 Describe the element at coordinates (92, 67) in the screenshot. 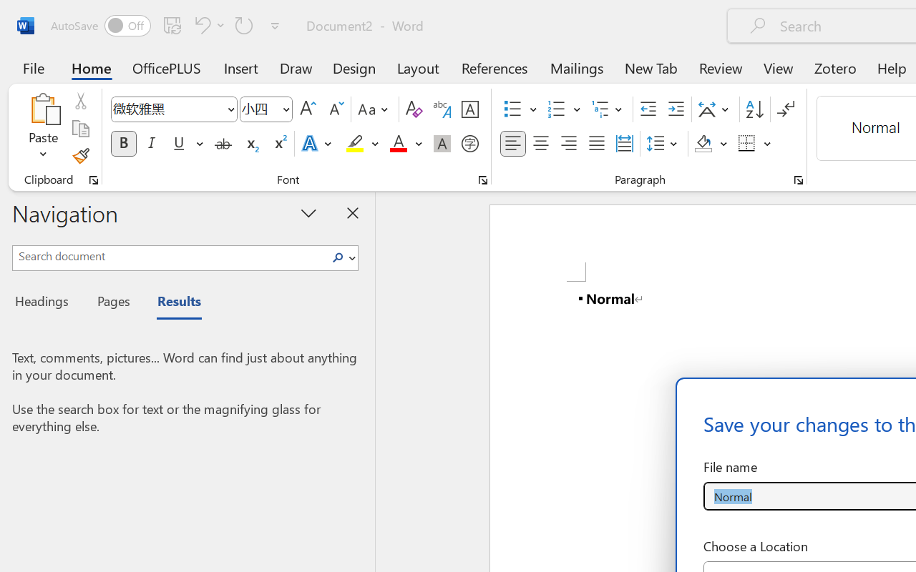

I see `Home` at that location.